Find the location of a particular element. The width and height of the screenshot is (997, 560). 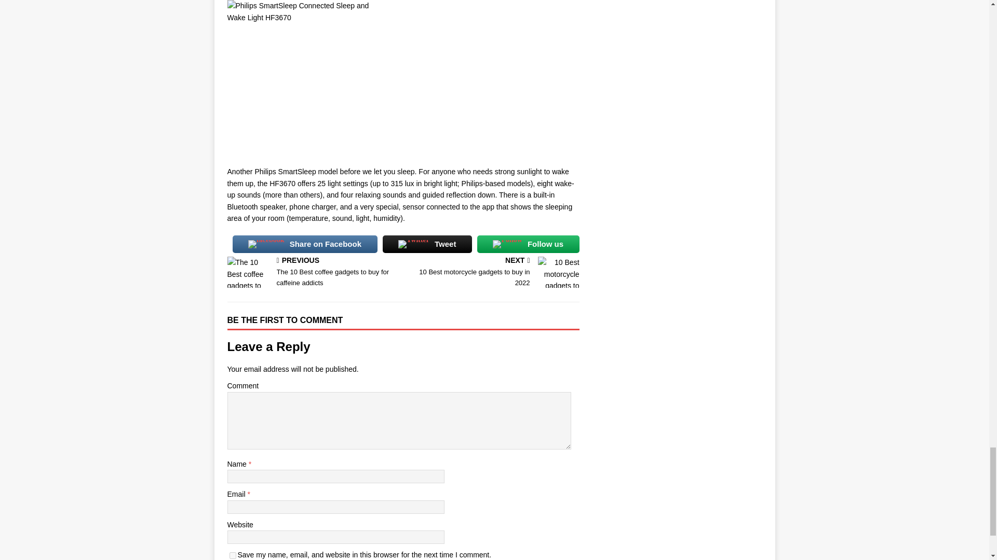

Follow us is located at coordinates (305, 244).